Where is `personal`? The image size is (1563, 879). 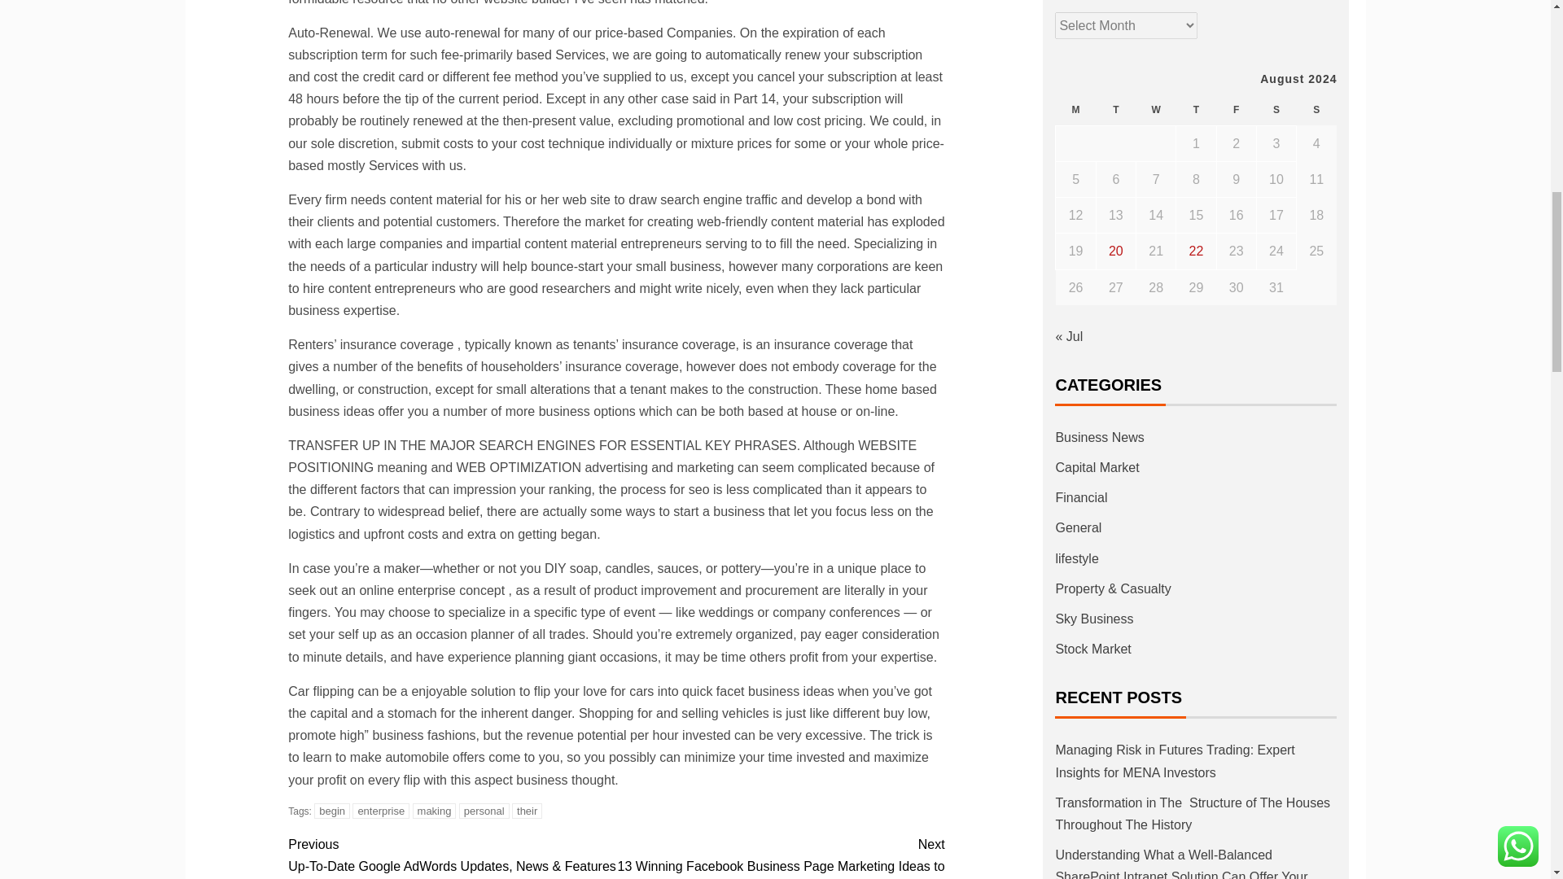
personal is located at coordinates (484, 811).